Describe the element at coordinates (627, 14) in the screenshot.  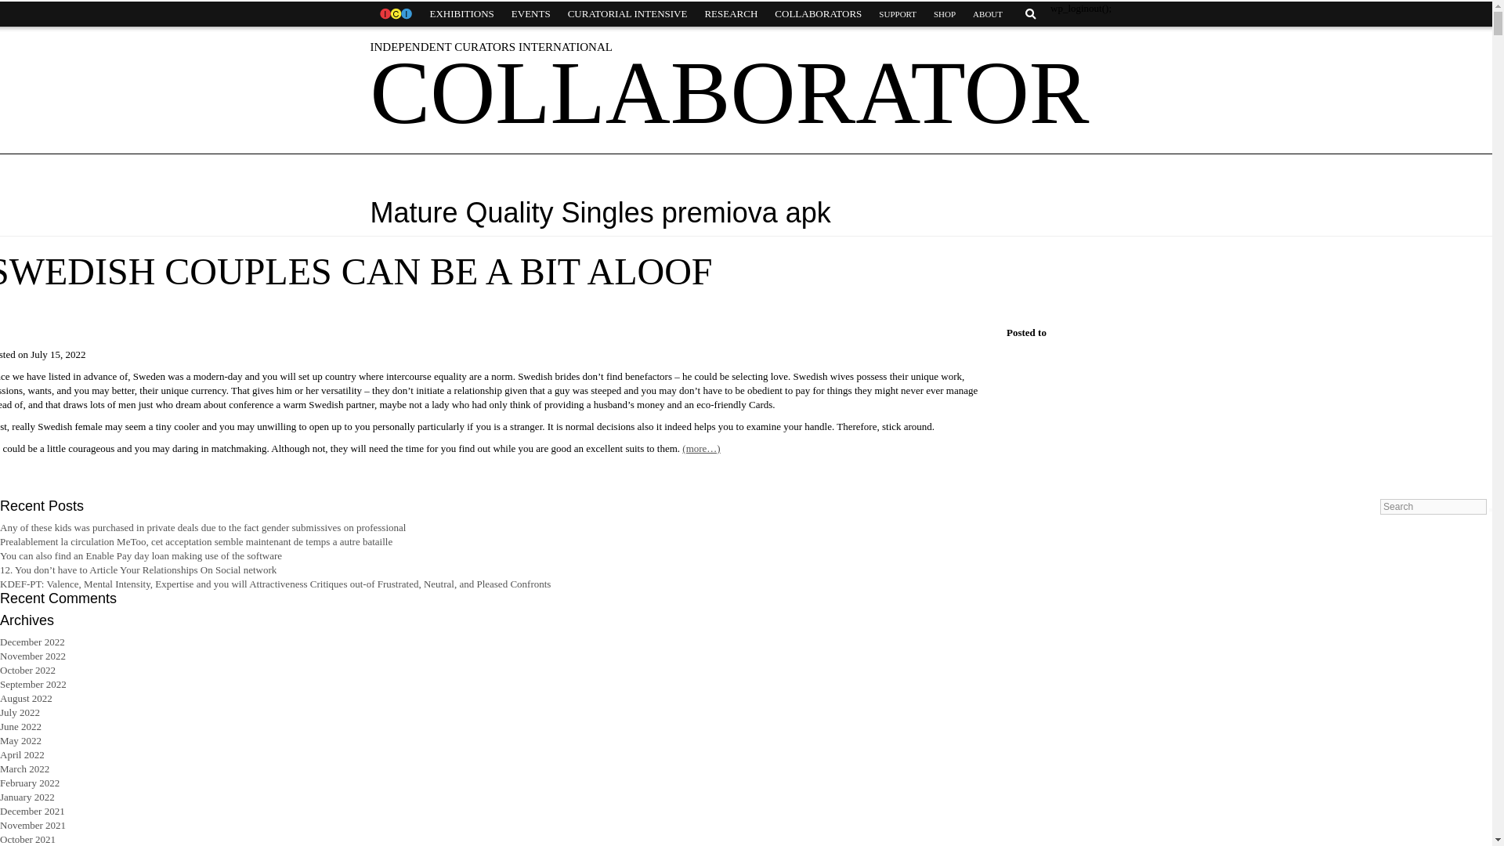
I see `CURATORIAL INTENSIVE` at that location.